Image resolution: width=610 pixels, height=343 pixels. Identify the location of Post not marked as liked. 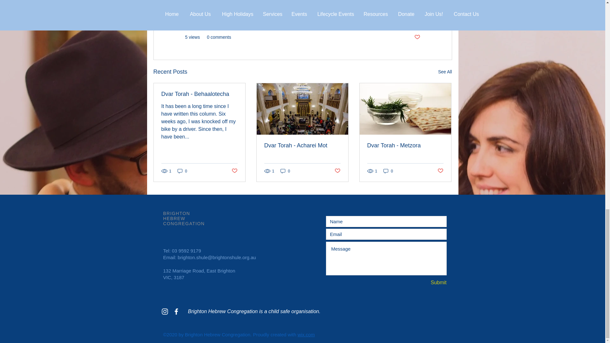
(417, 37).